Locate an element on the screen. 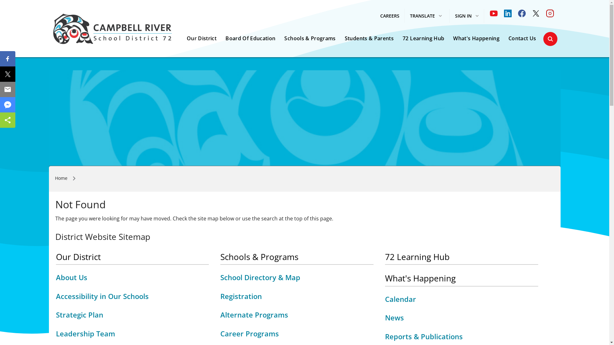 This screenshot has width=614, height=345. Leadership Team is located at coordinates (85, 333).